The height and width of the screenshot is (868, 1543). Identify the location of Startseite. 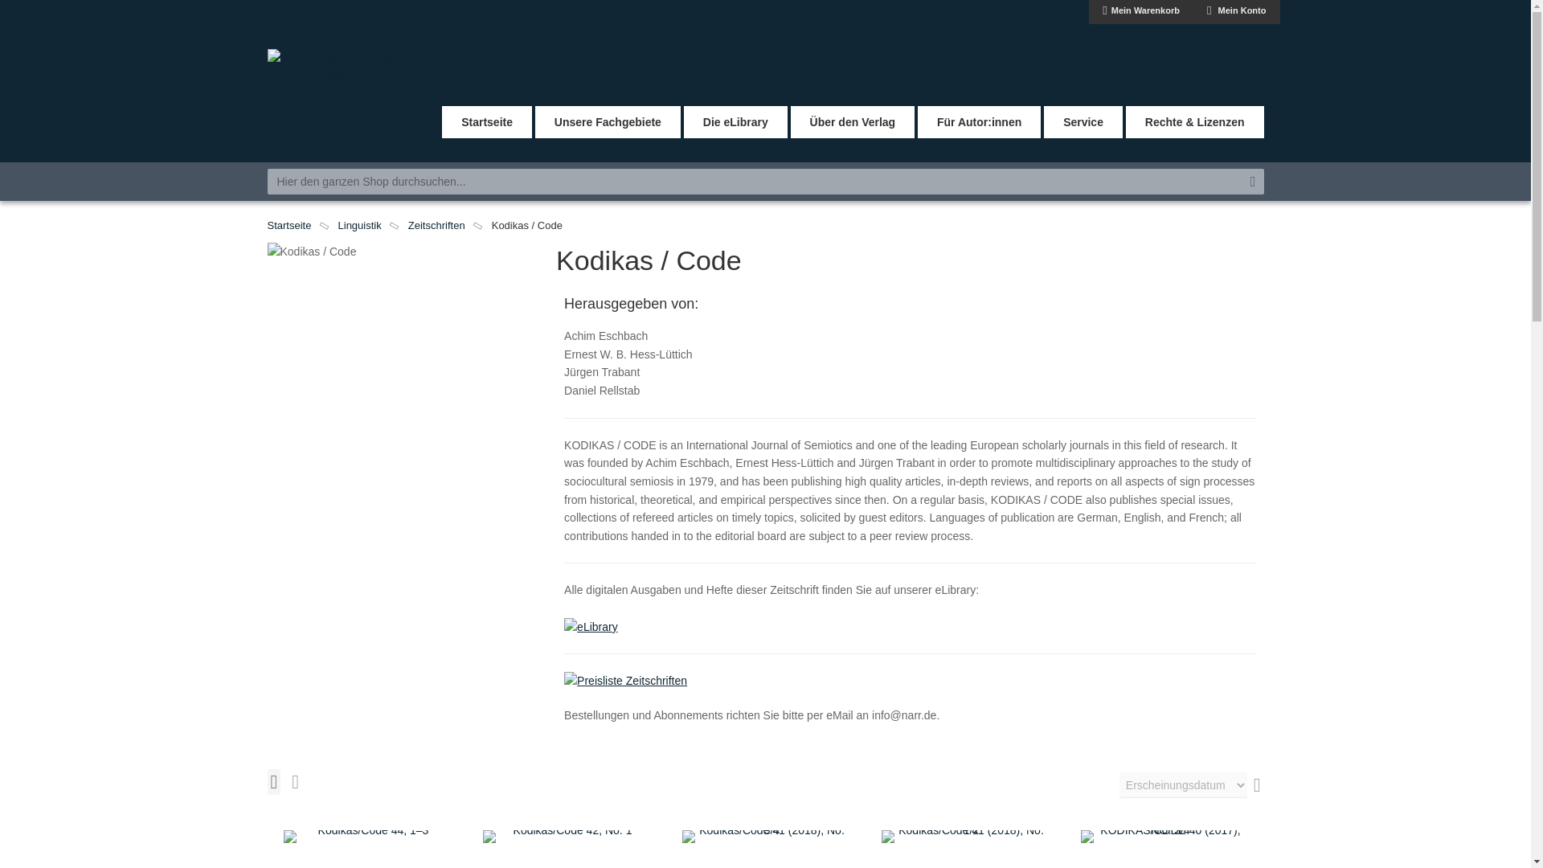
(289, 225).